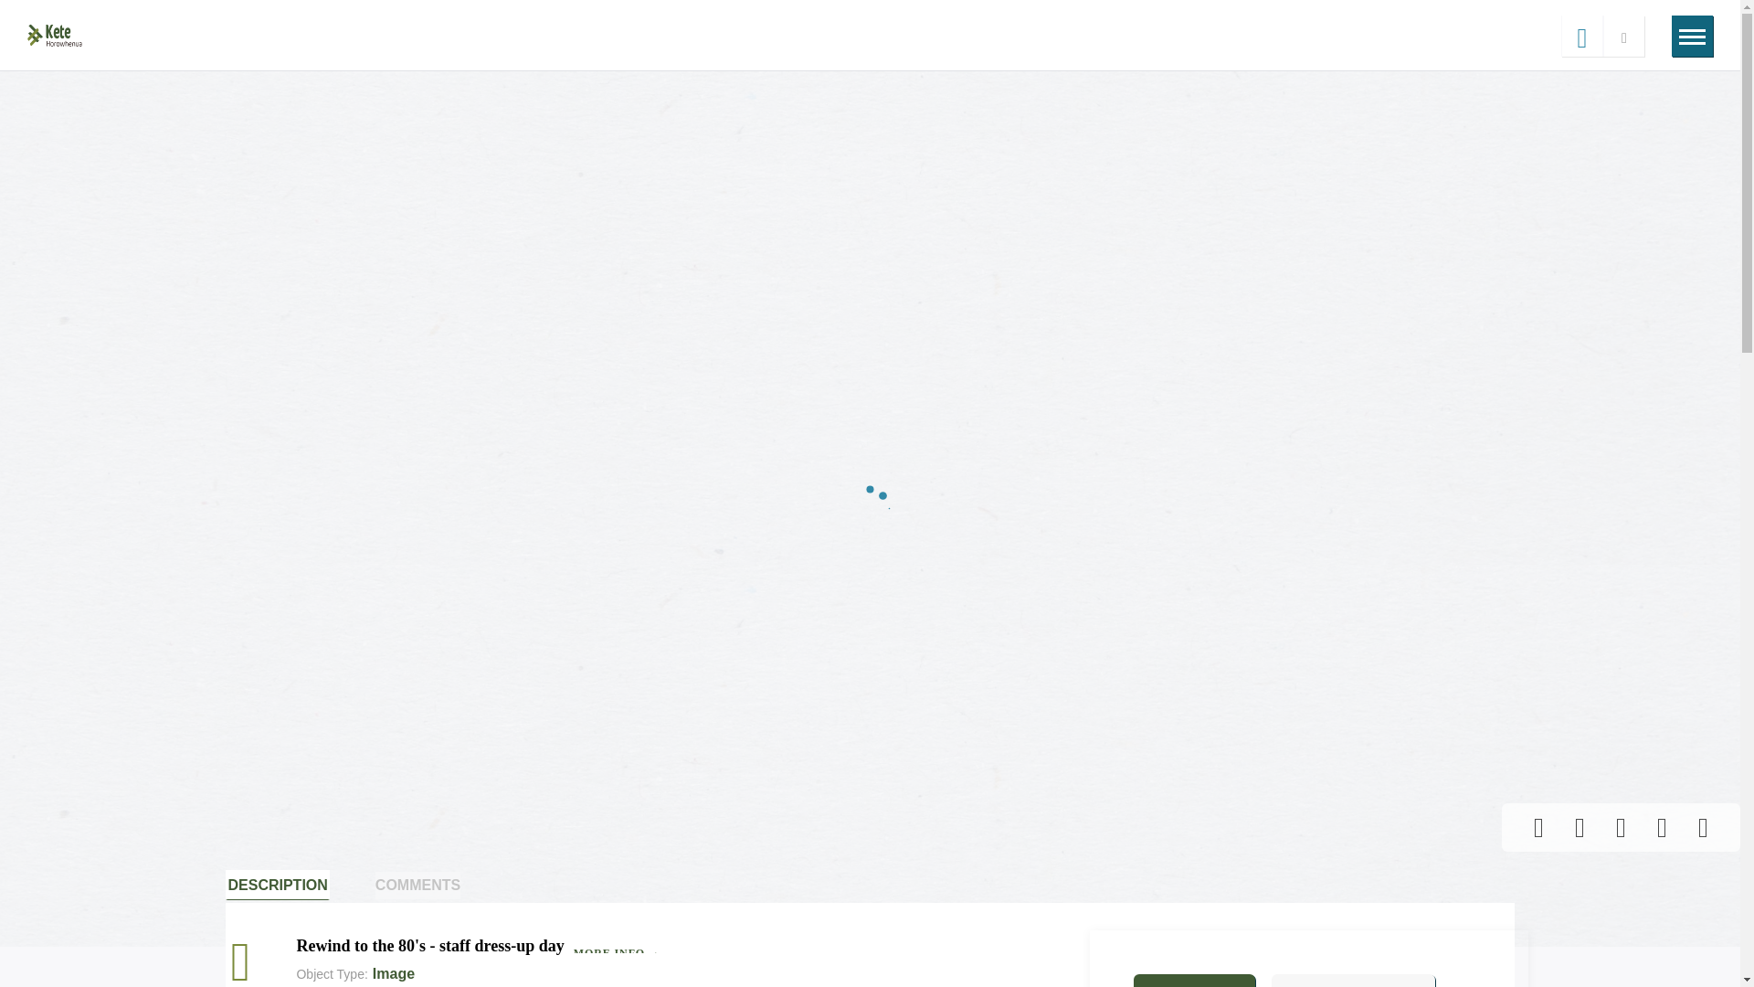 The height and width of the screenshot is (987, 1754). What do you see at coordinates (278, 885) in the screenshot?
I see `DESCRIPTION` at bounding box center [278, 885].